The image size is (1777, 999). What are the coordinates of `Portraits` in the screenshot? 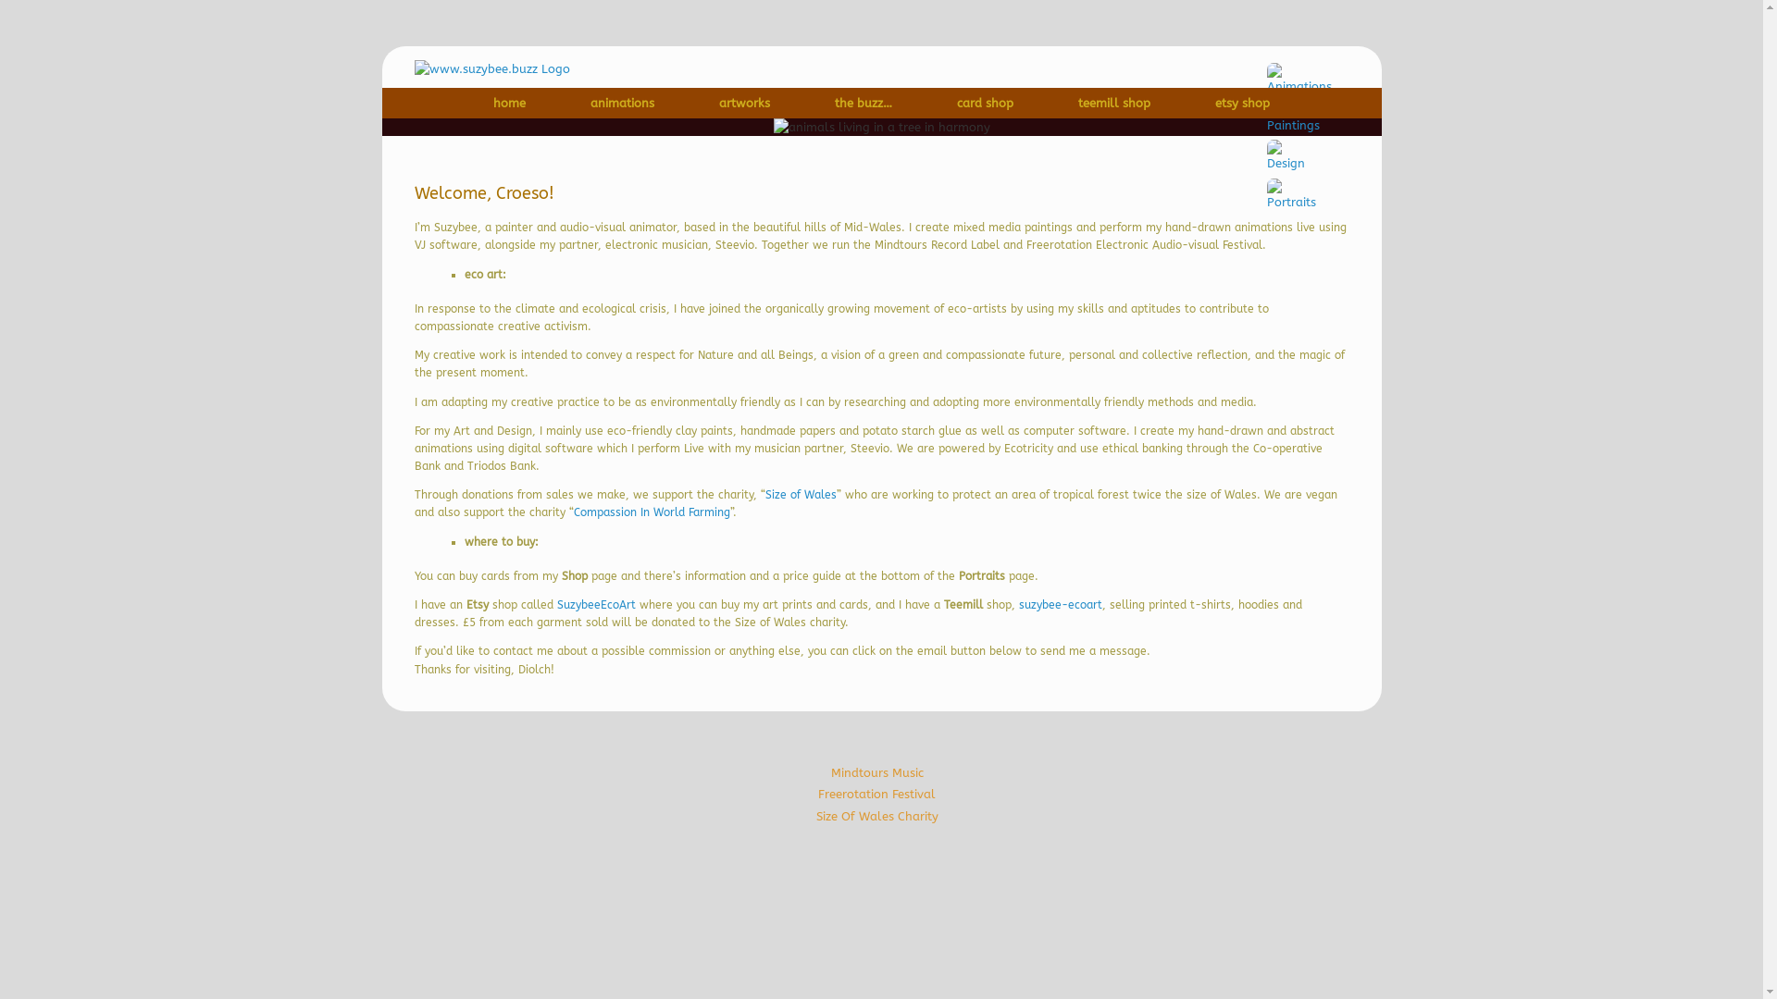 It's located at (1292, 195).